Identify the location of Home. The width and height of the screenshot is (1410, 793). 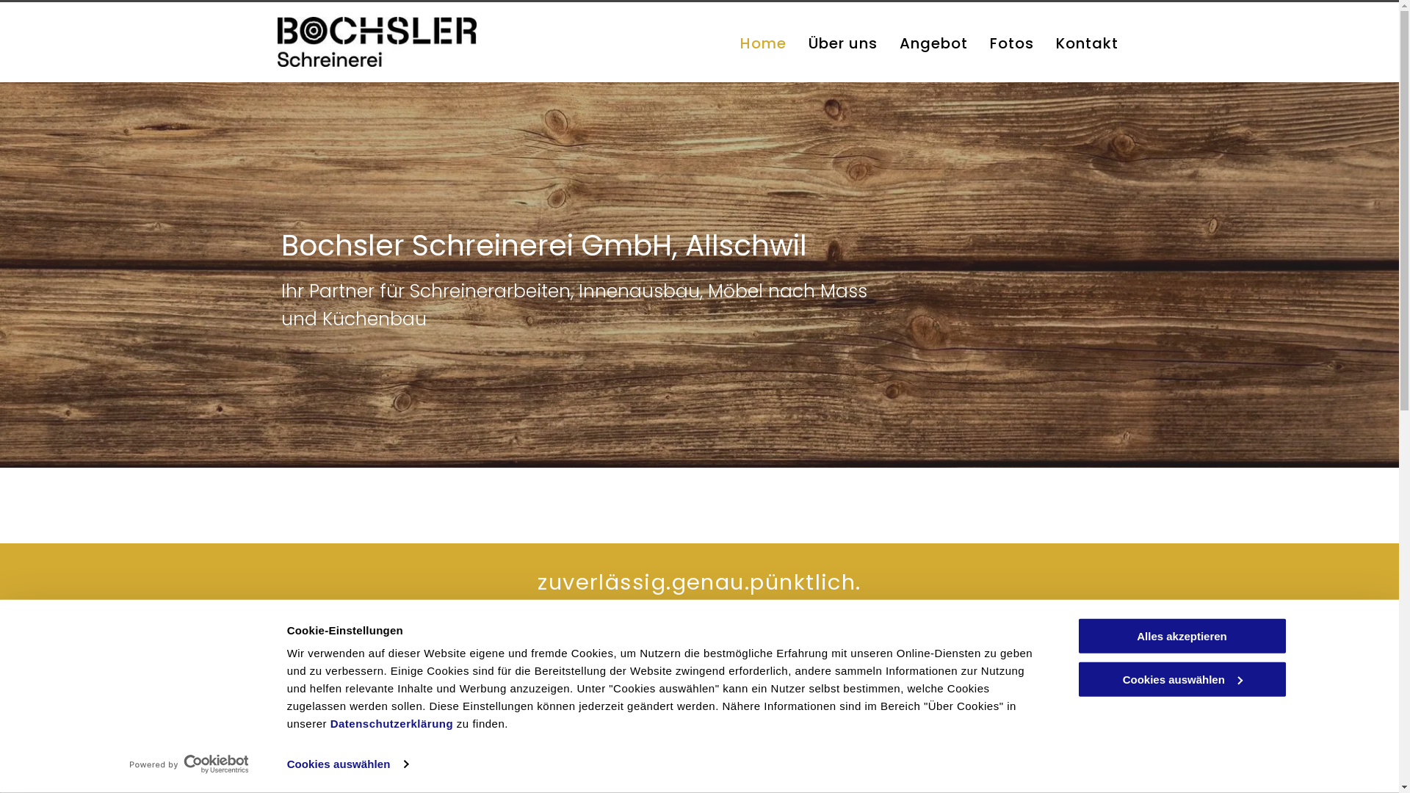
(764, 43).